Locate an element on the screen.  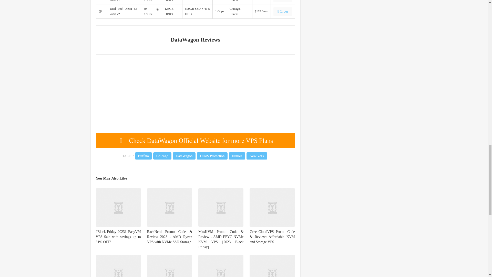
Check DataWagon Official Website for more VPS Plans is located at coordinates (196, 141).